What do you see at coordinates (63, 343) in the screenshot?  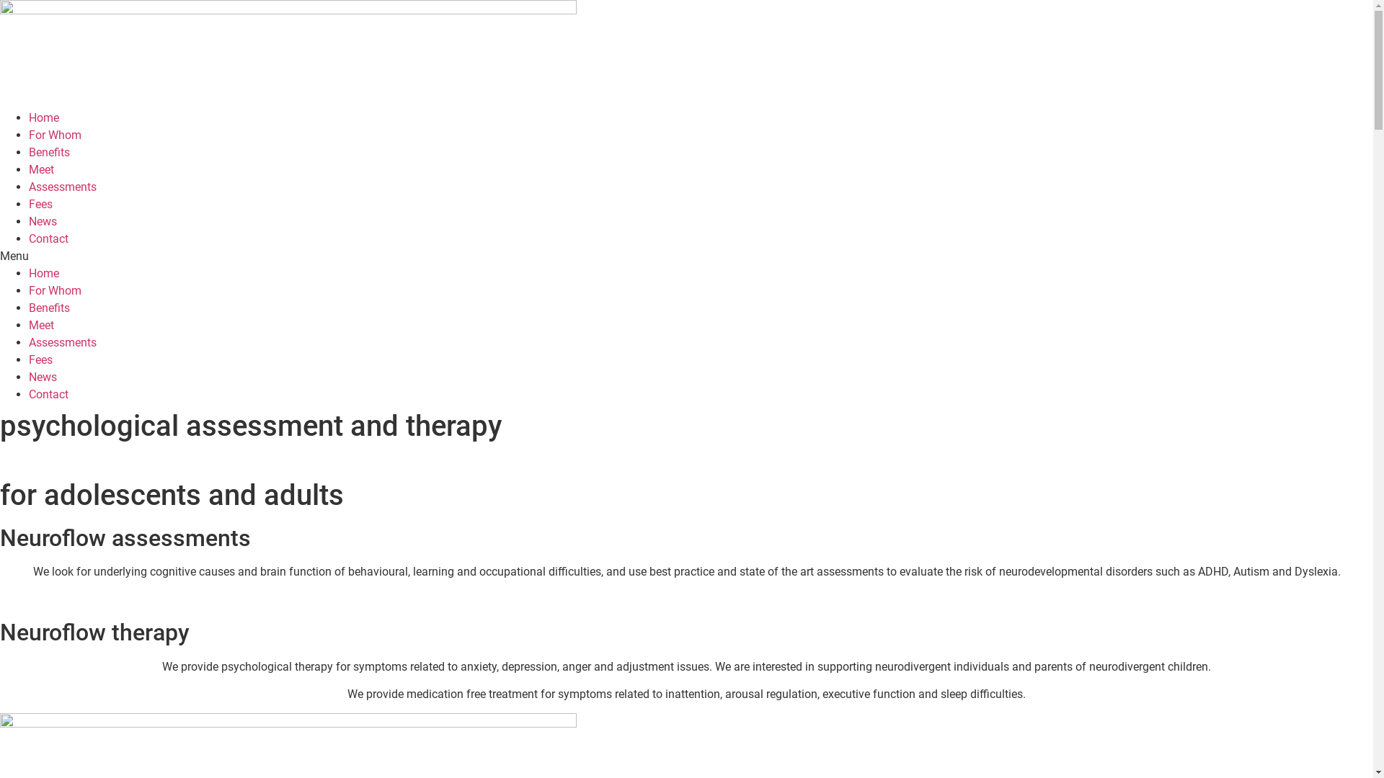 I see `Assessments` at bounding box center [63, 343].